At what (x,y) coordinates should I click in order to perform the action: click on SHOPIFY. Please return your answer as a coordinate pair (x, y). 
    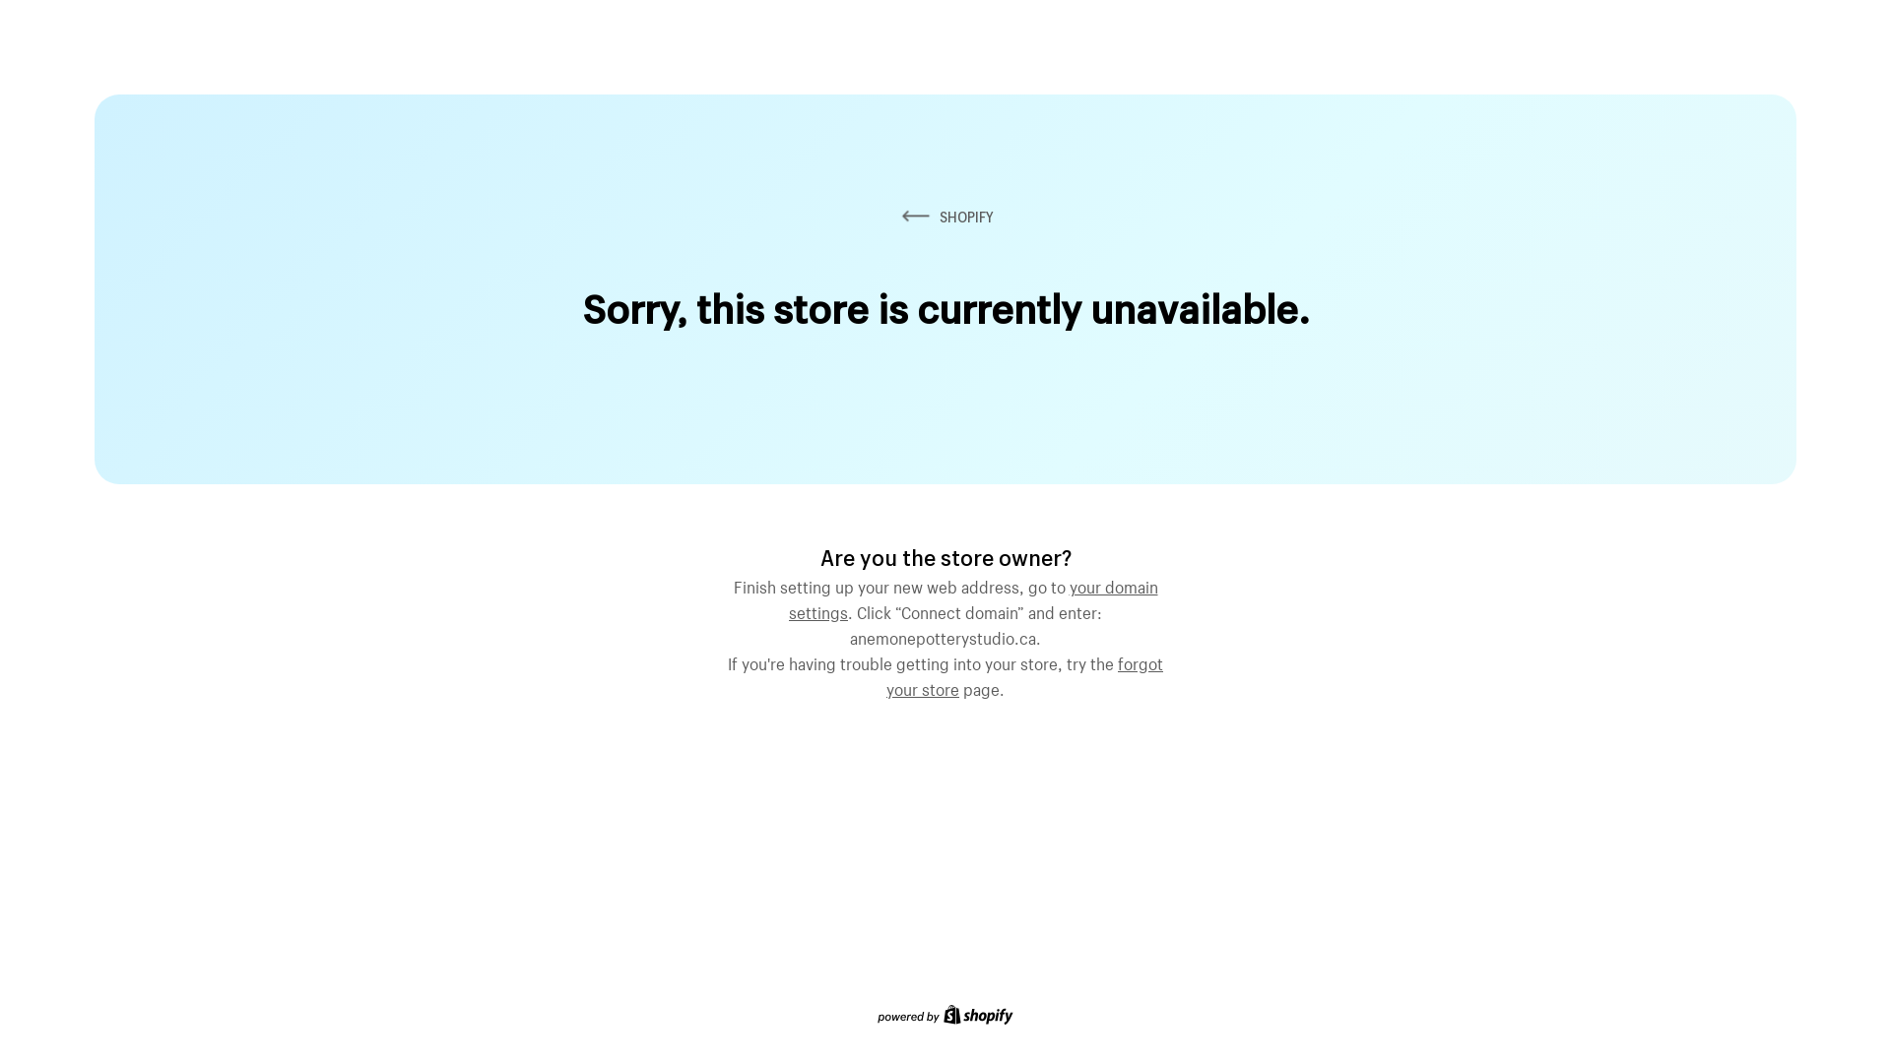
    Looking at the image, I should click on (945, 217).